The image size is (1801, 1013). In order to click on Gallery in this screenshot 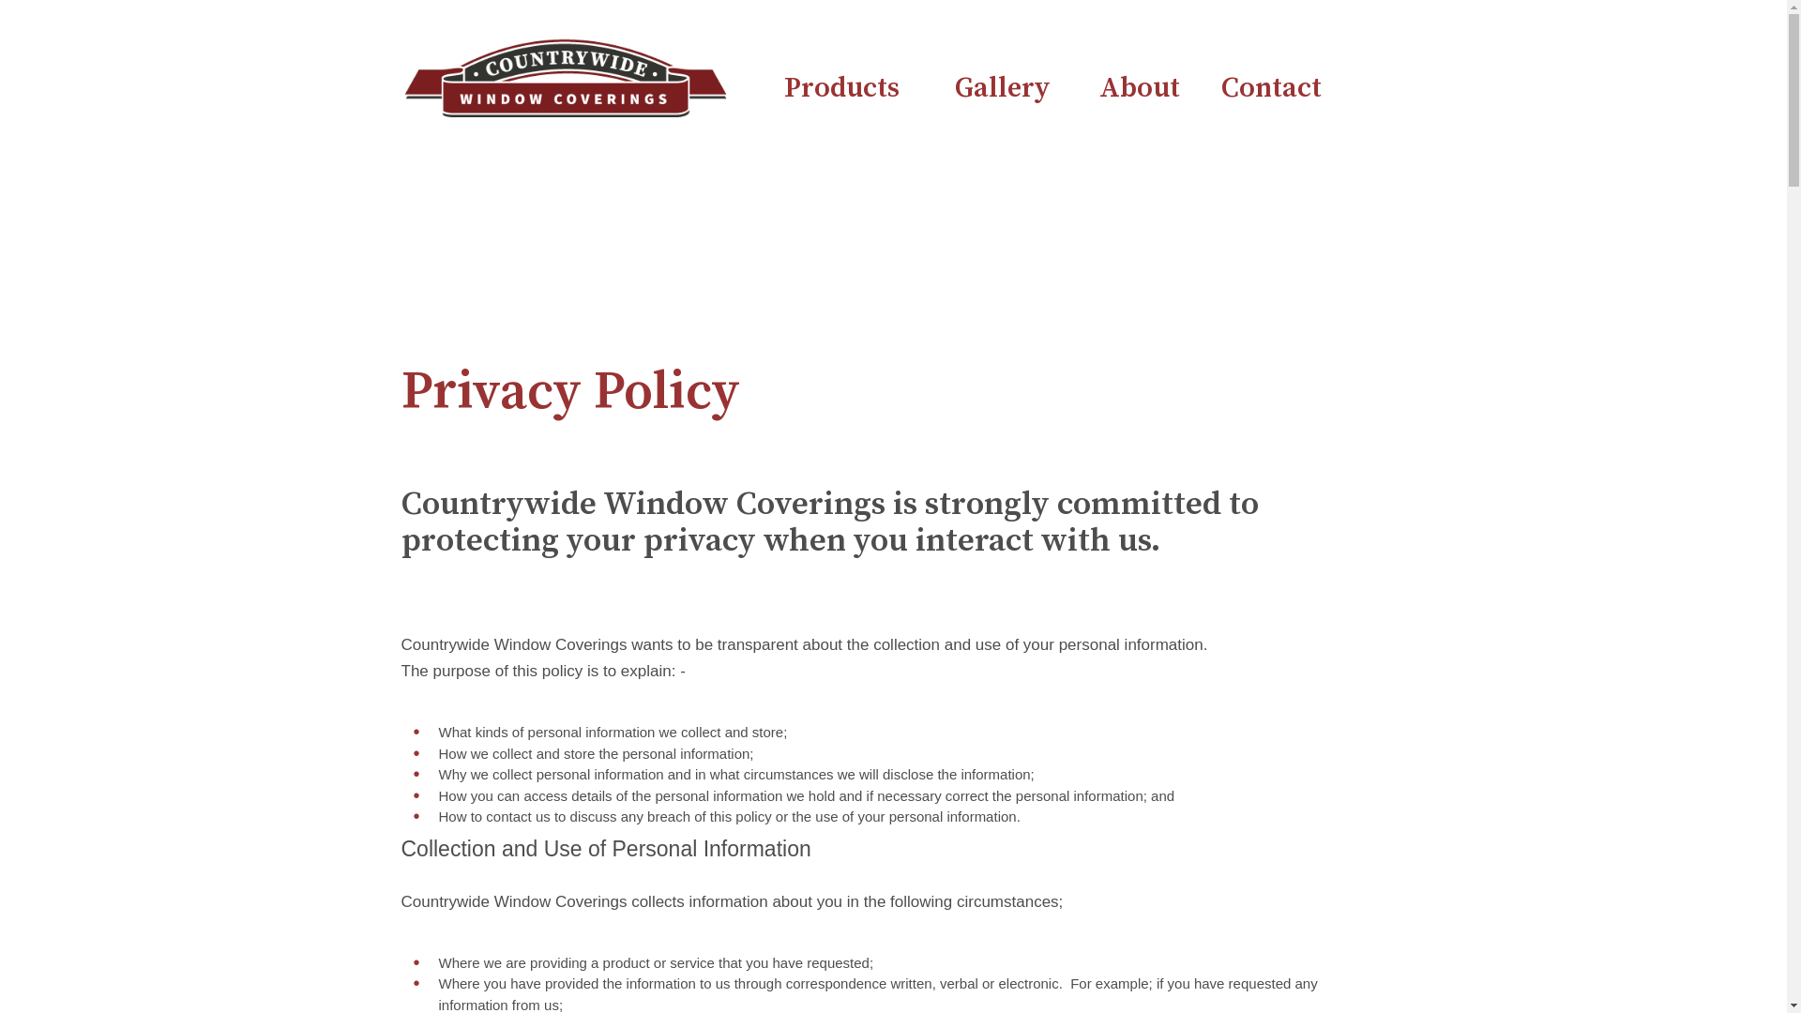, I will do `click(1002, 86)`.